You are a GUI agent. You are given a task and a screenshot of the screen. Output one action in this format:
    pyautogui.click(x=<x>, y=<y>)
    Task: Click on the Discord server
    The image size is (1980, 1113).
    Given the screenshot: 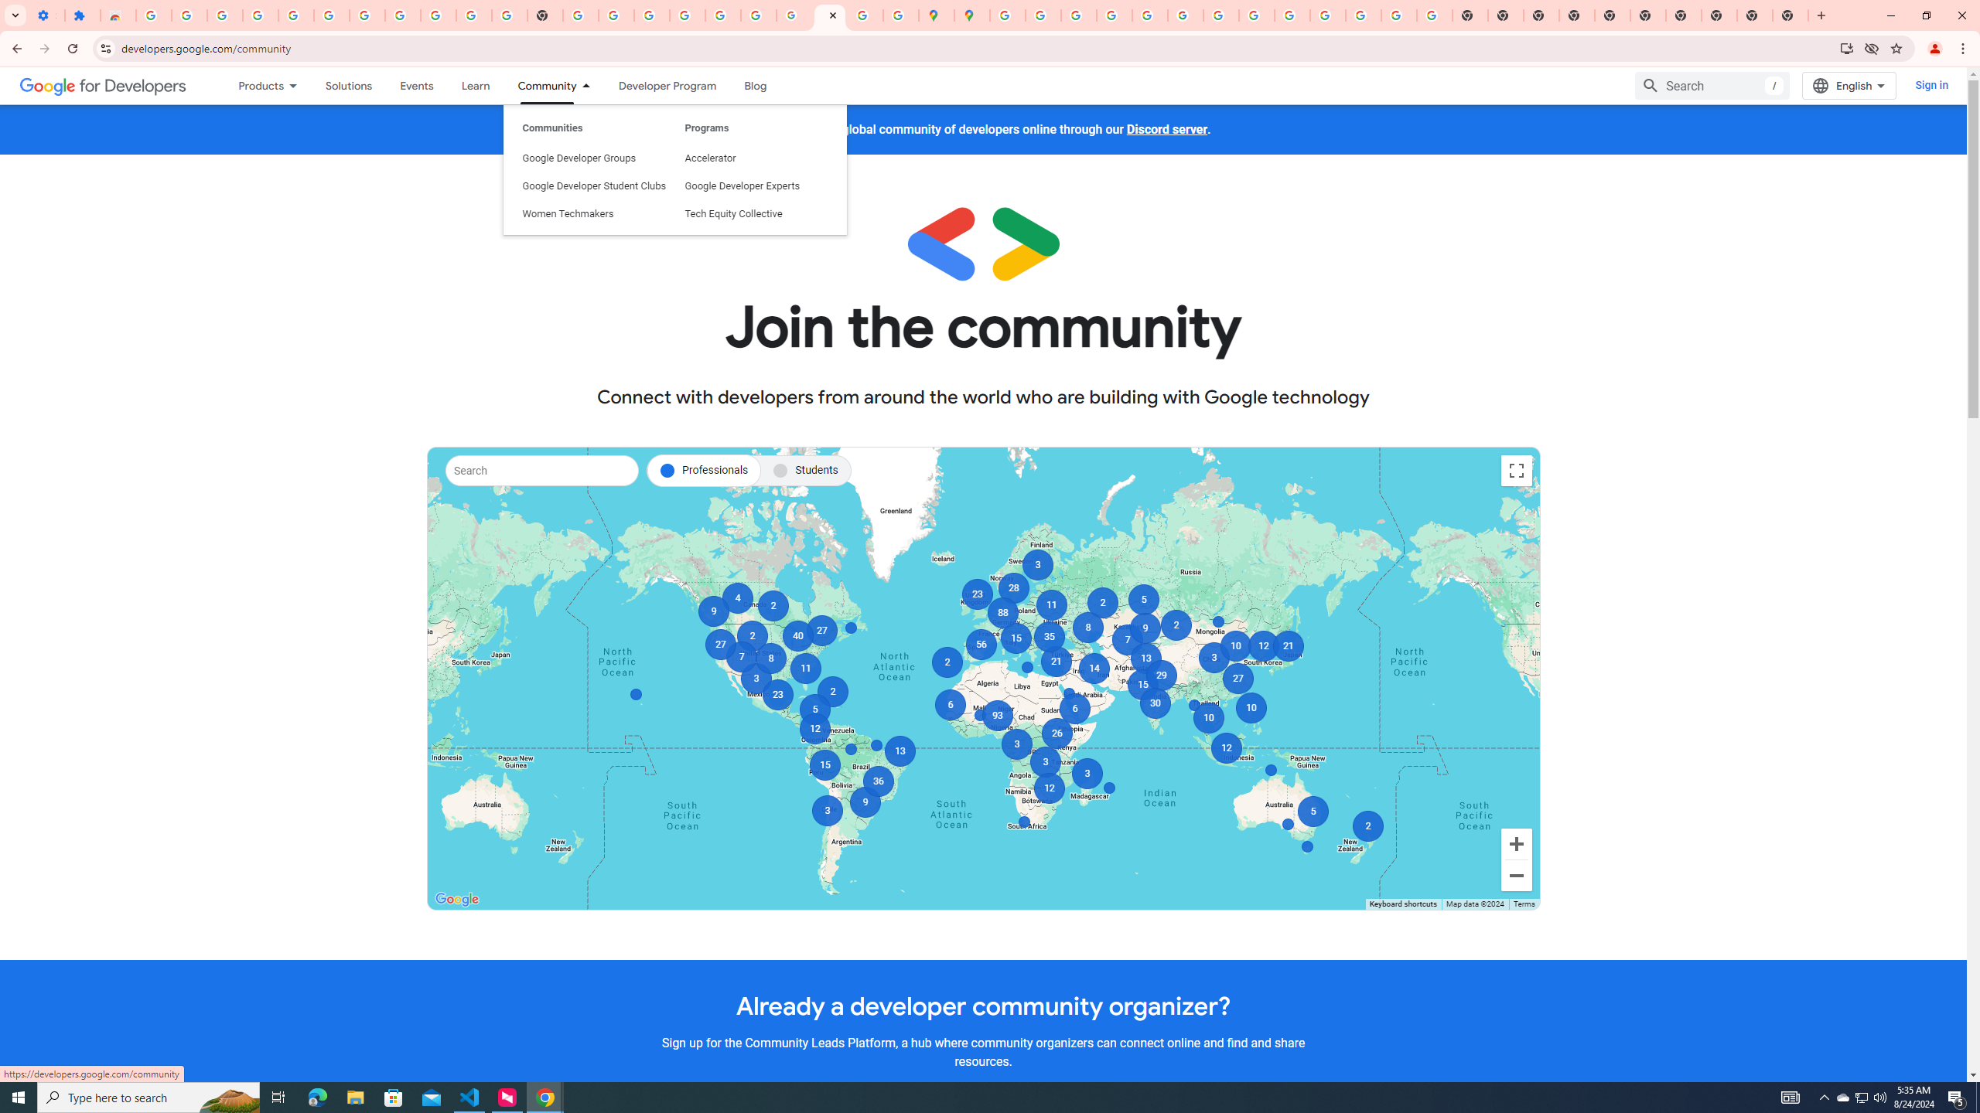 What is the action you would take?
    pyautogui.click(x=1166, y=130)
    